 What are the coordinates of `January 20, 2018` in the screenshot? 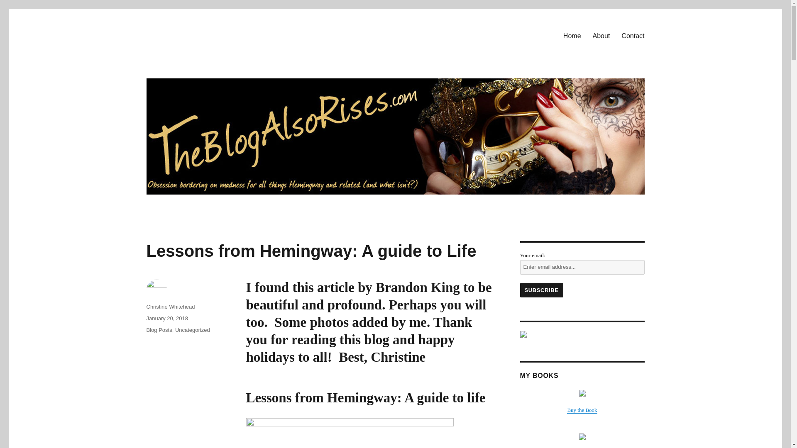 It's located at (166, 319).